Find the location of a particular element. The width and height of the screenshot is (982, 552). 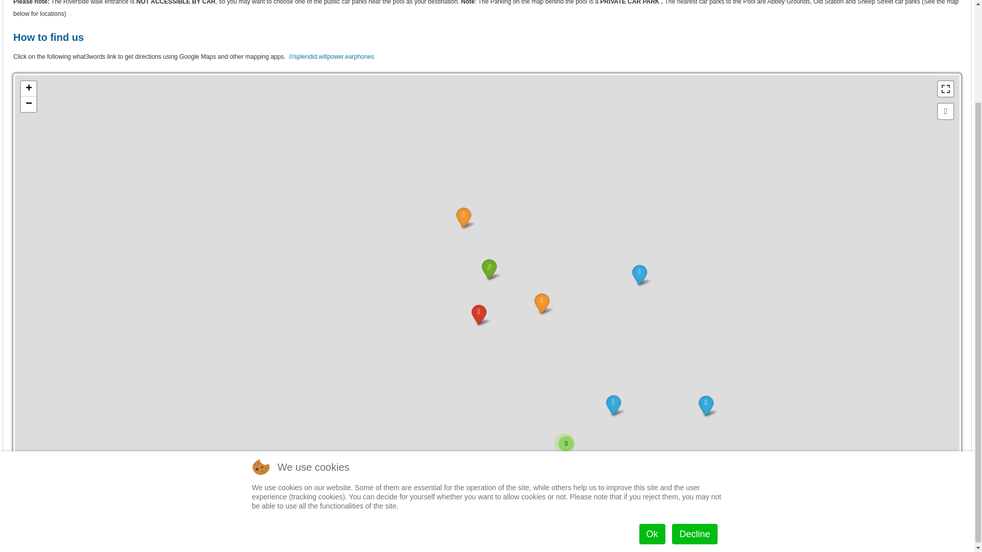

Maps is located at coordinates (953, 494).